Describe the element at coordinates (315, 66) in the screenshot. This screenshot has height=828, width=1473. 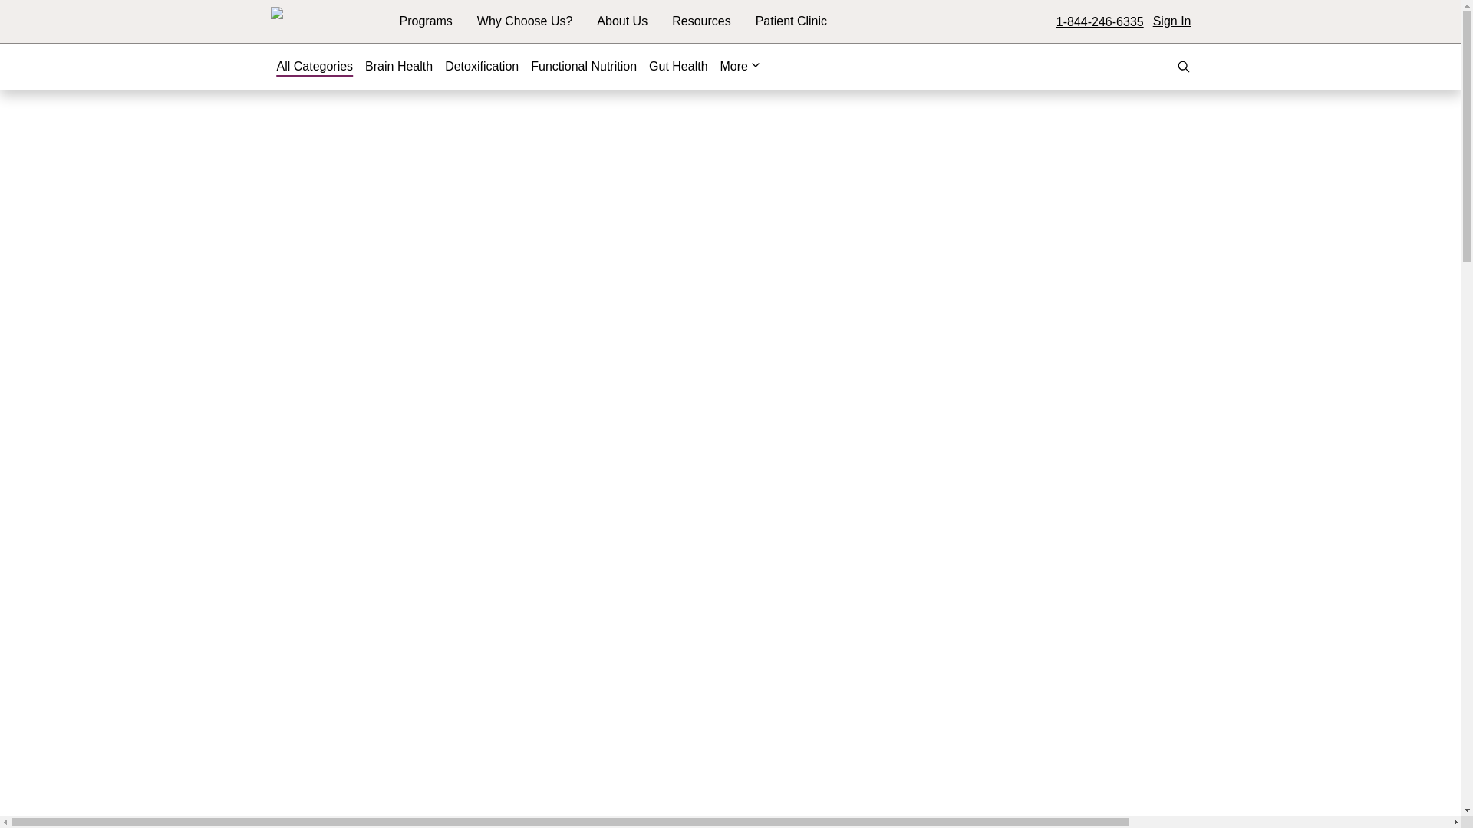
I see `All Categories` at that location.